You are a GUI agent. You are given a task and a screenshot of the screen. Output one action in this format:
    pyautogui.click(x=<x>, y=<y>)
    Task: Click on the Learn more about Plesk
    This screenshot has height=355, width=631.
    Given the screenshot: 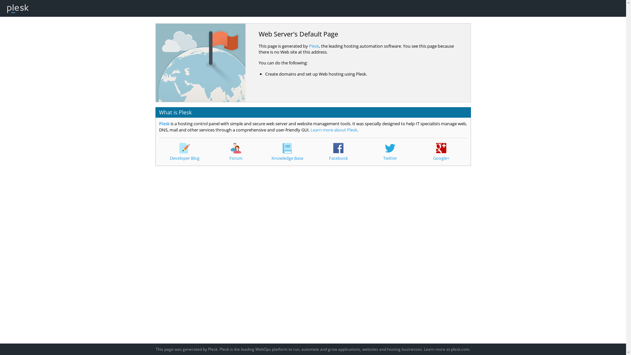 What is the action you would take?
    pyautogui.click(x=334, y=130)
    